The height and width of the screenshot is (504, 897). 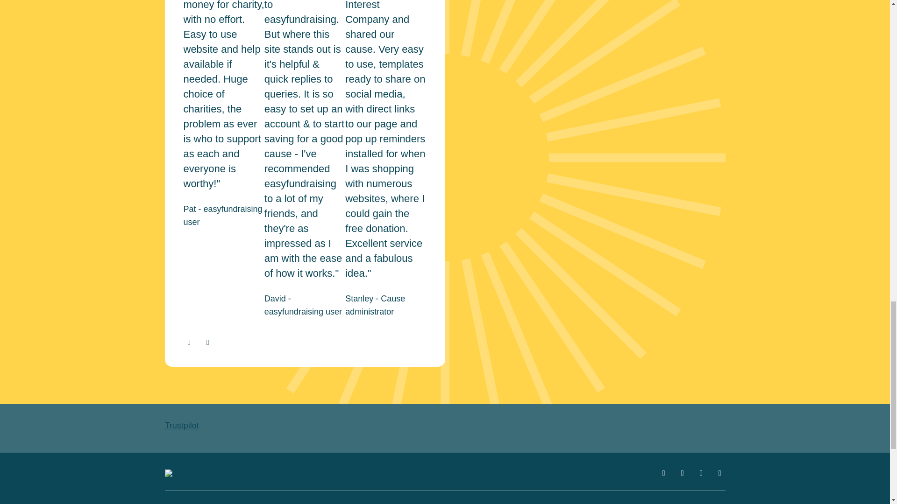 What do you see at coordinates (219, 503) in the screenshot?
I see `Get donations` at bounding box center [219, 503].